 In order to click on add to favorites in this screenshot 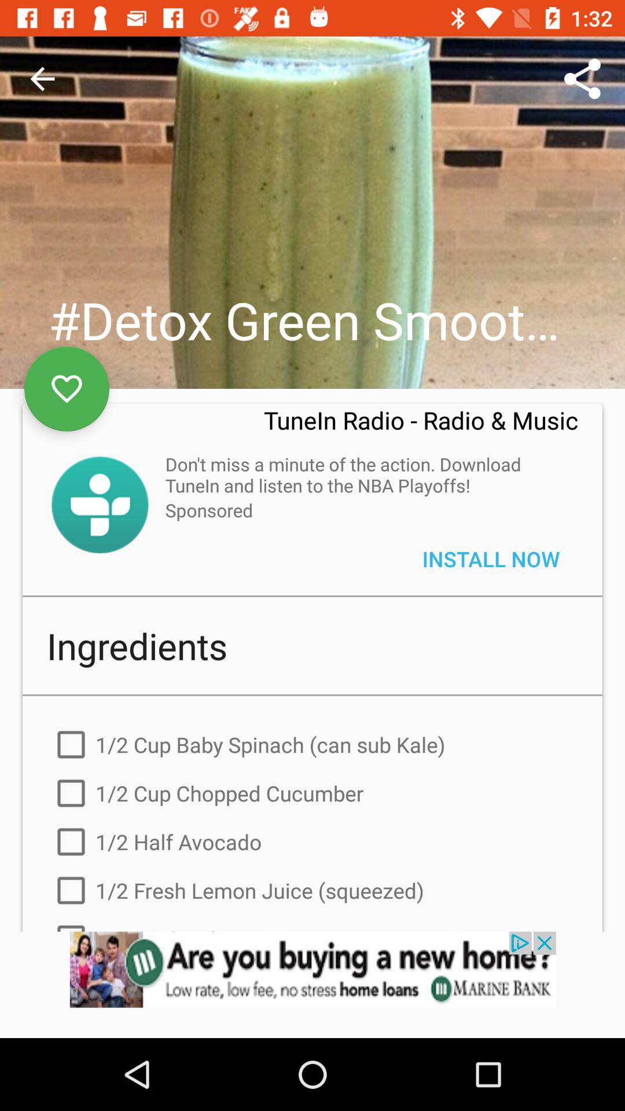, I will do `click(67, 389)`.